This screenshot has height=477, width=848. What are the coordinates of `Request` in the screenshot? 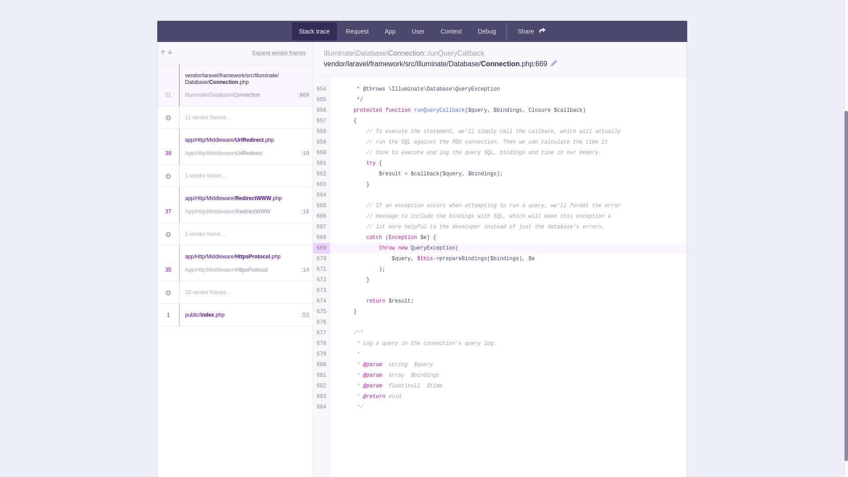 It's located at (357, 31).